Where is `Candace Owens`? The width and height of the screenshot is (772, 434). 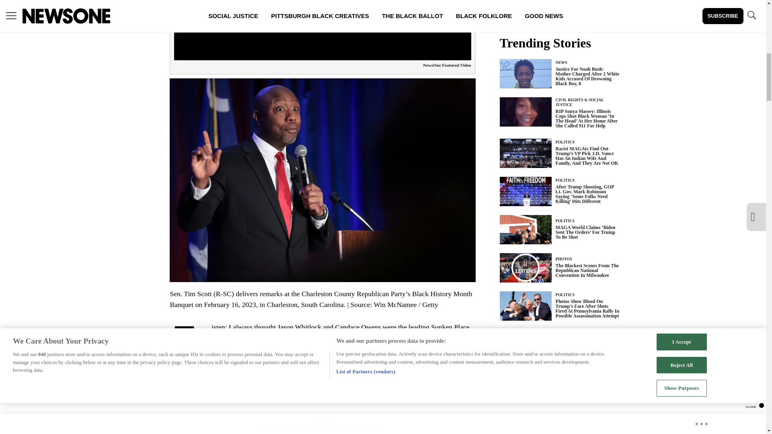
Candace Owens is located at coordinates (358, 327).